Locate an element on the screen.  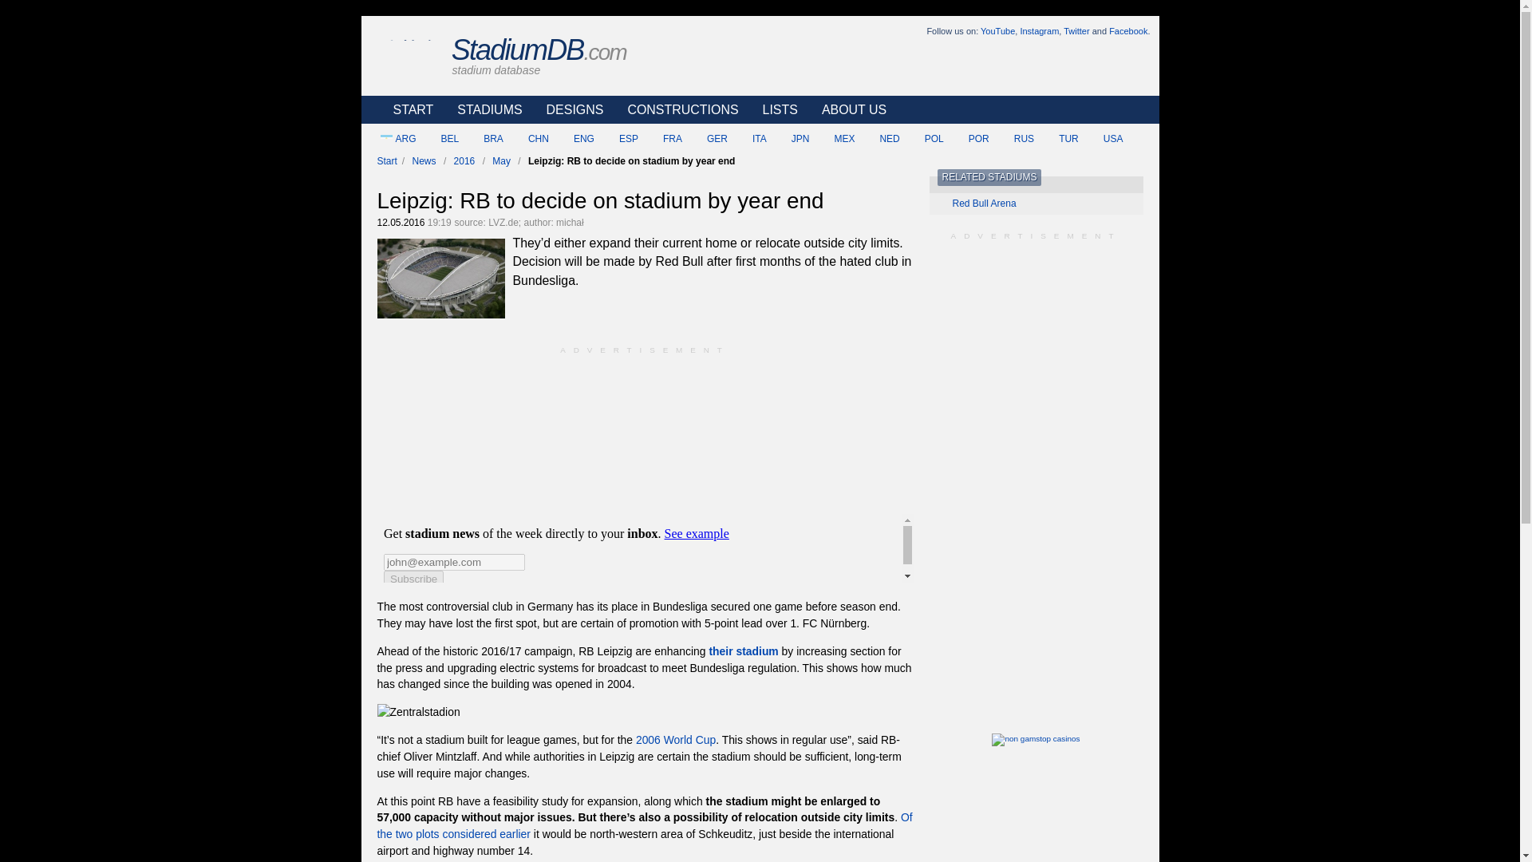
FRA is located at coordinates (665, 139).